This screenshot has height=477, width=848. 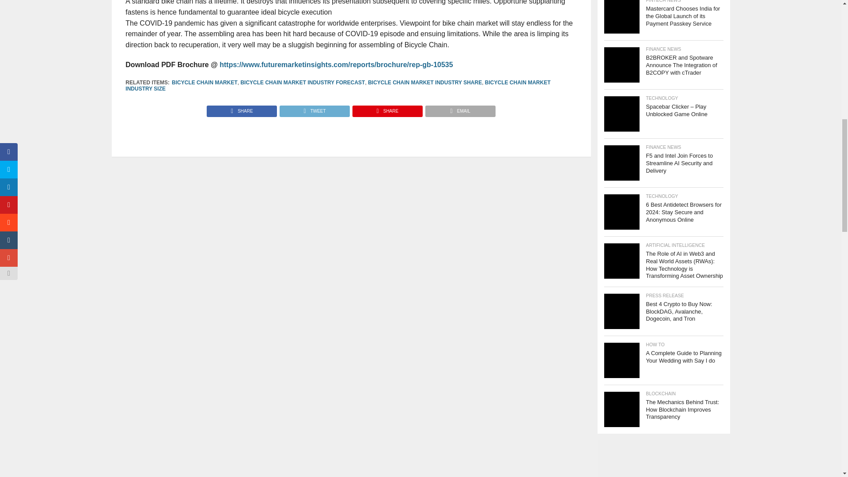 What do you see at coordinates (387, 109) in the screenshot?
I see `Pin This Post` at bounding box center [387, 109].